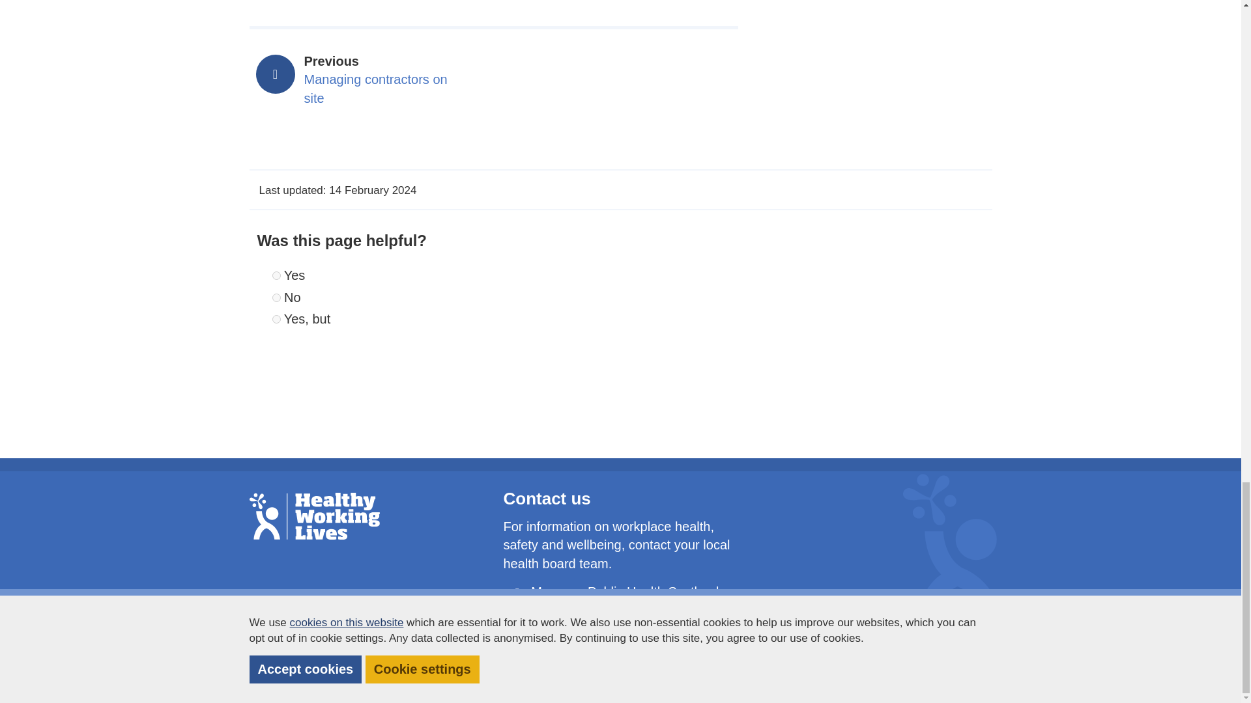 This screenshot has width=1251, height=703. I want to click on Message Public Health Scotland, so click(366, 79).